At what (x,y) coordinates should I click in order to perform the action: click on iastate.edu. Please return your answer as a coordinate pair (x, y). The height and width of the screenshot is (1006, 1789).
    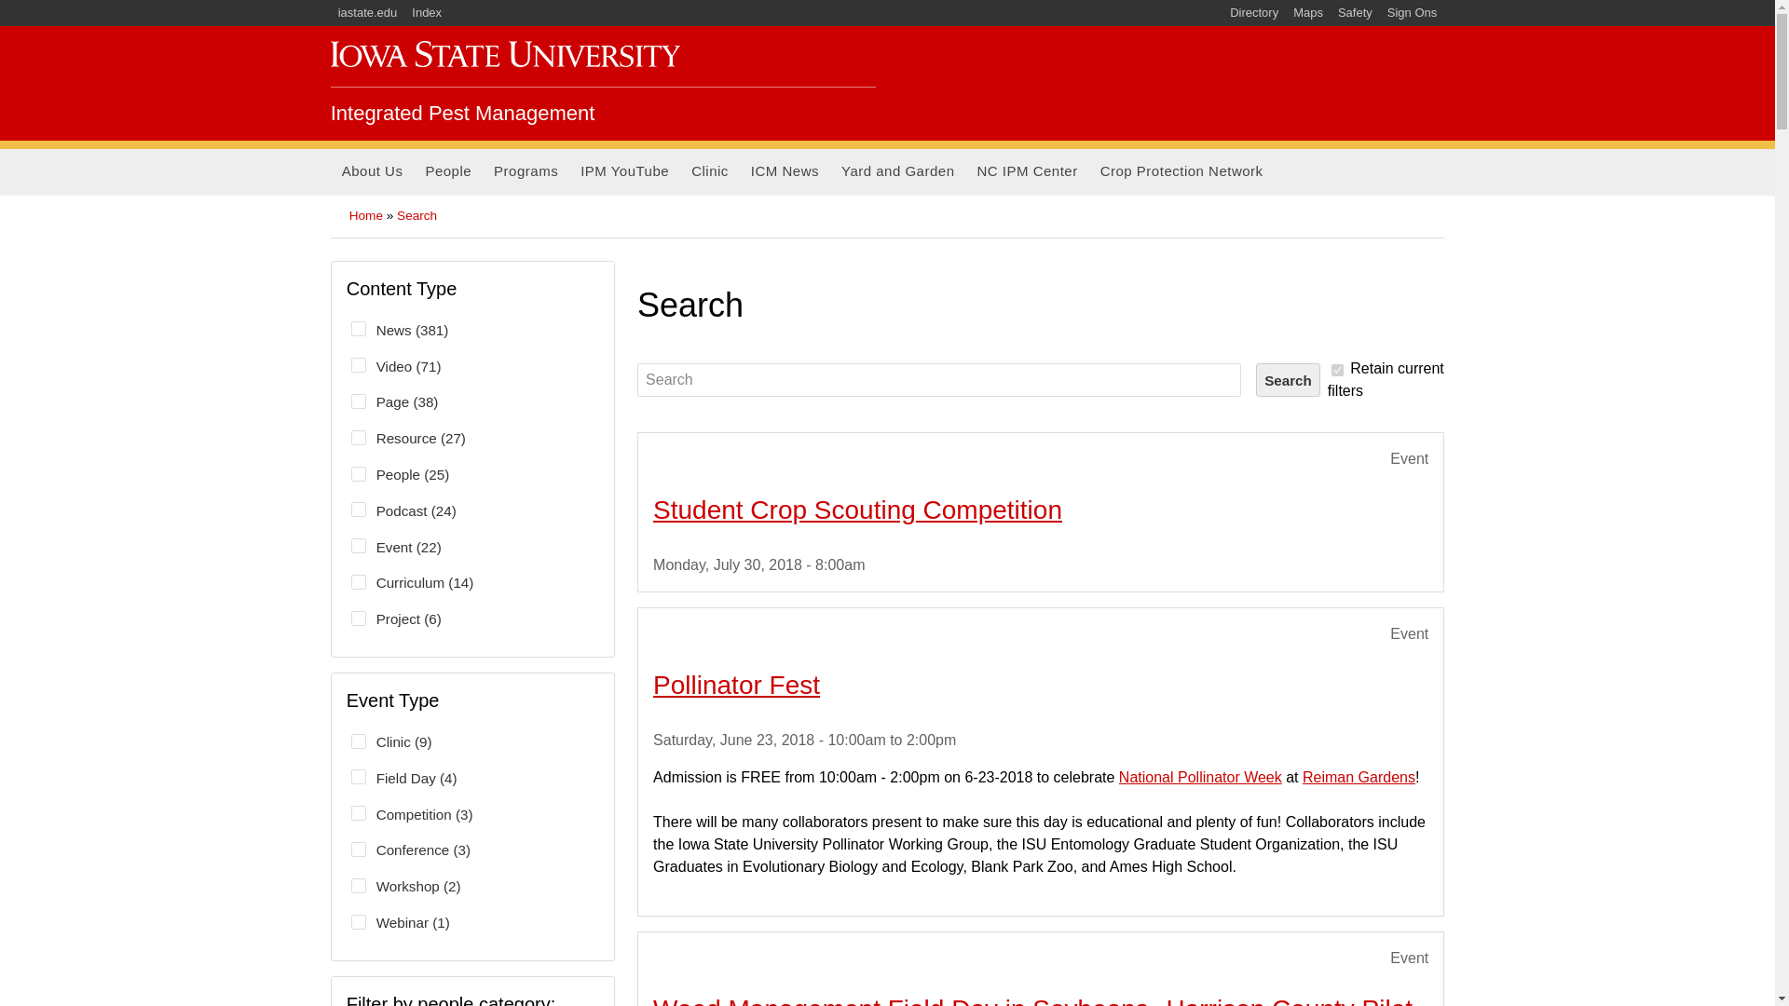
    Looking at the image, I should click on (368, 13).